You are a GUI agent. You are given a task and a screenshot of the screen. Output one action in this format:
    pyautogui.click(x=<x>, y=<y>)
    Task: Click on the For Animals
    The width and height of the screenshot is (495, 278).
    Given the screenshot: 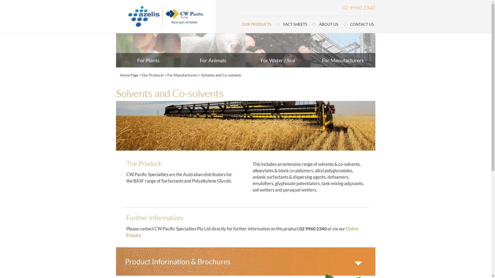 What is the action you would take?
    pyautogui.click(x=213, y=60)
    